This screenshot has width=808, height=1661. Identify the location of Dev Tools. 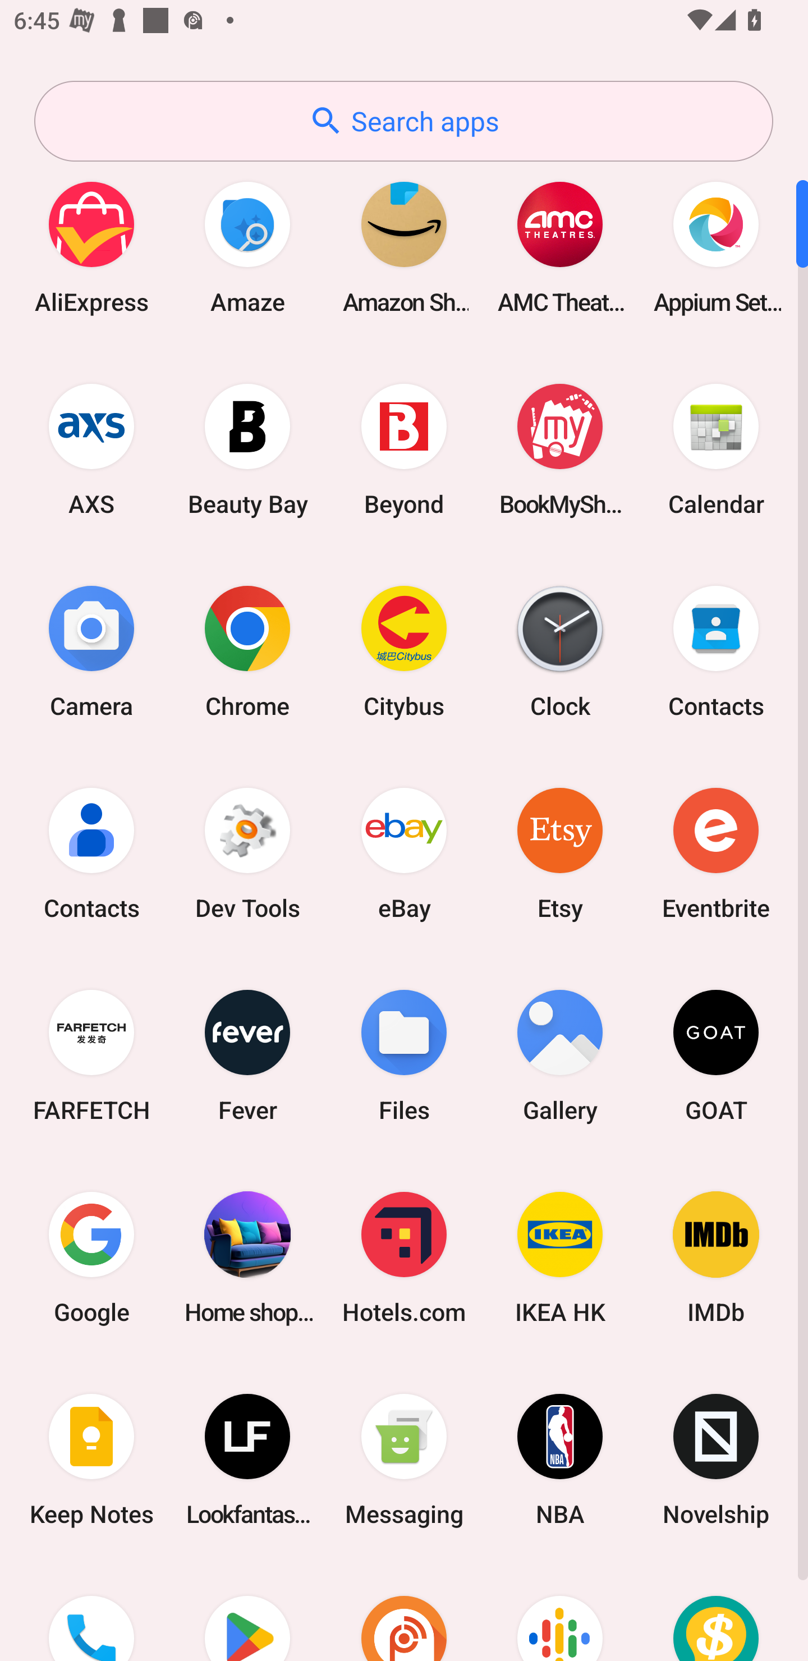
(247, 853).